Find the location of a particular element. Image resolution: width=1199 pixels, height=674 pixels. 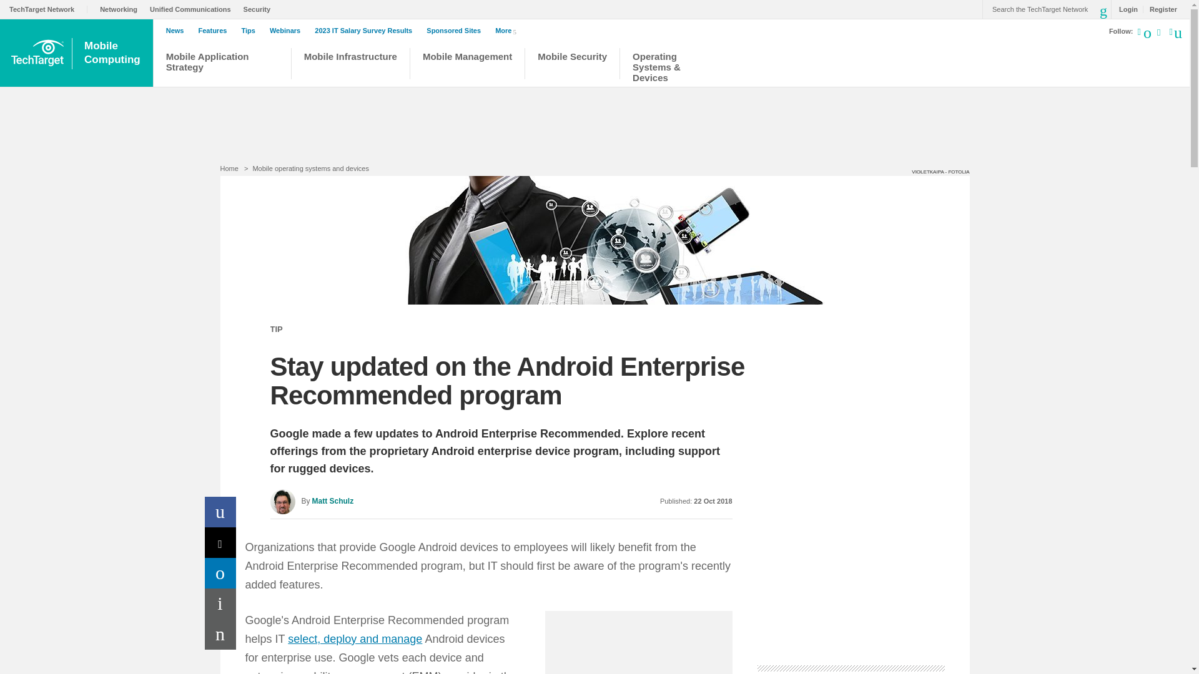

More is located at coordinates (508, 30).